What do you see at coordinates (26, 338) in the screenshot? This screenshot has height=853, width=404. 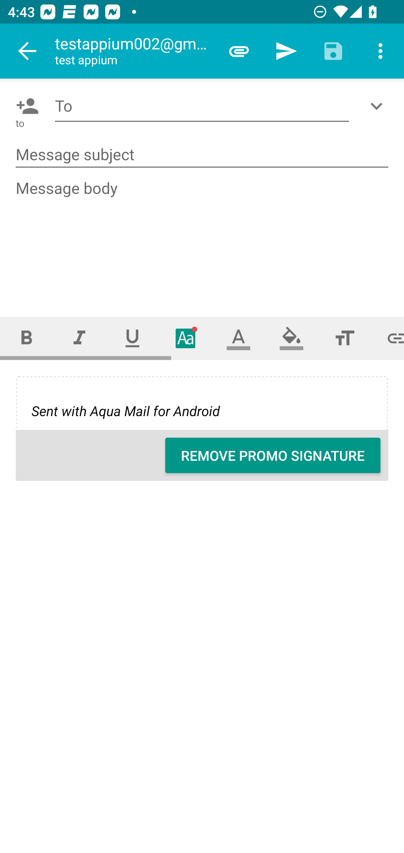 I see `Bold` at bounding box center [26, 338].